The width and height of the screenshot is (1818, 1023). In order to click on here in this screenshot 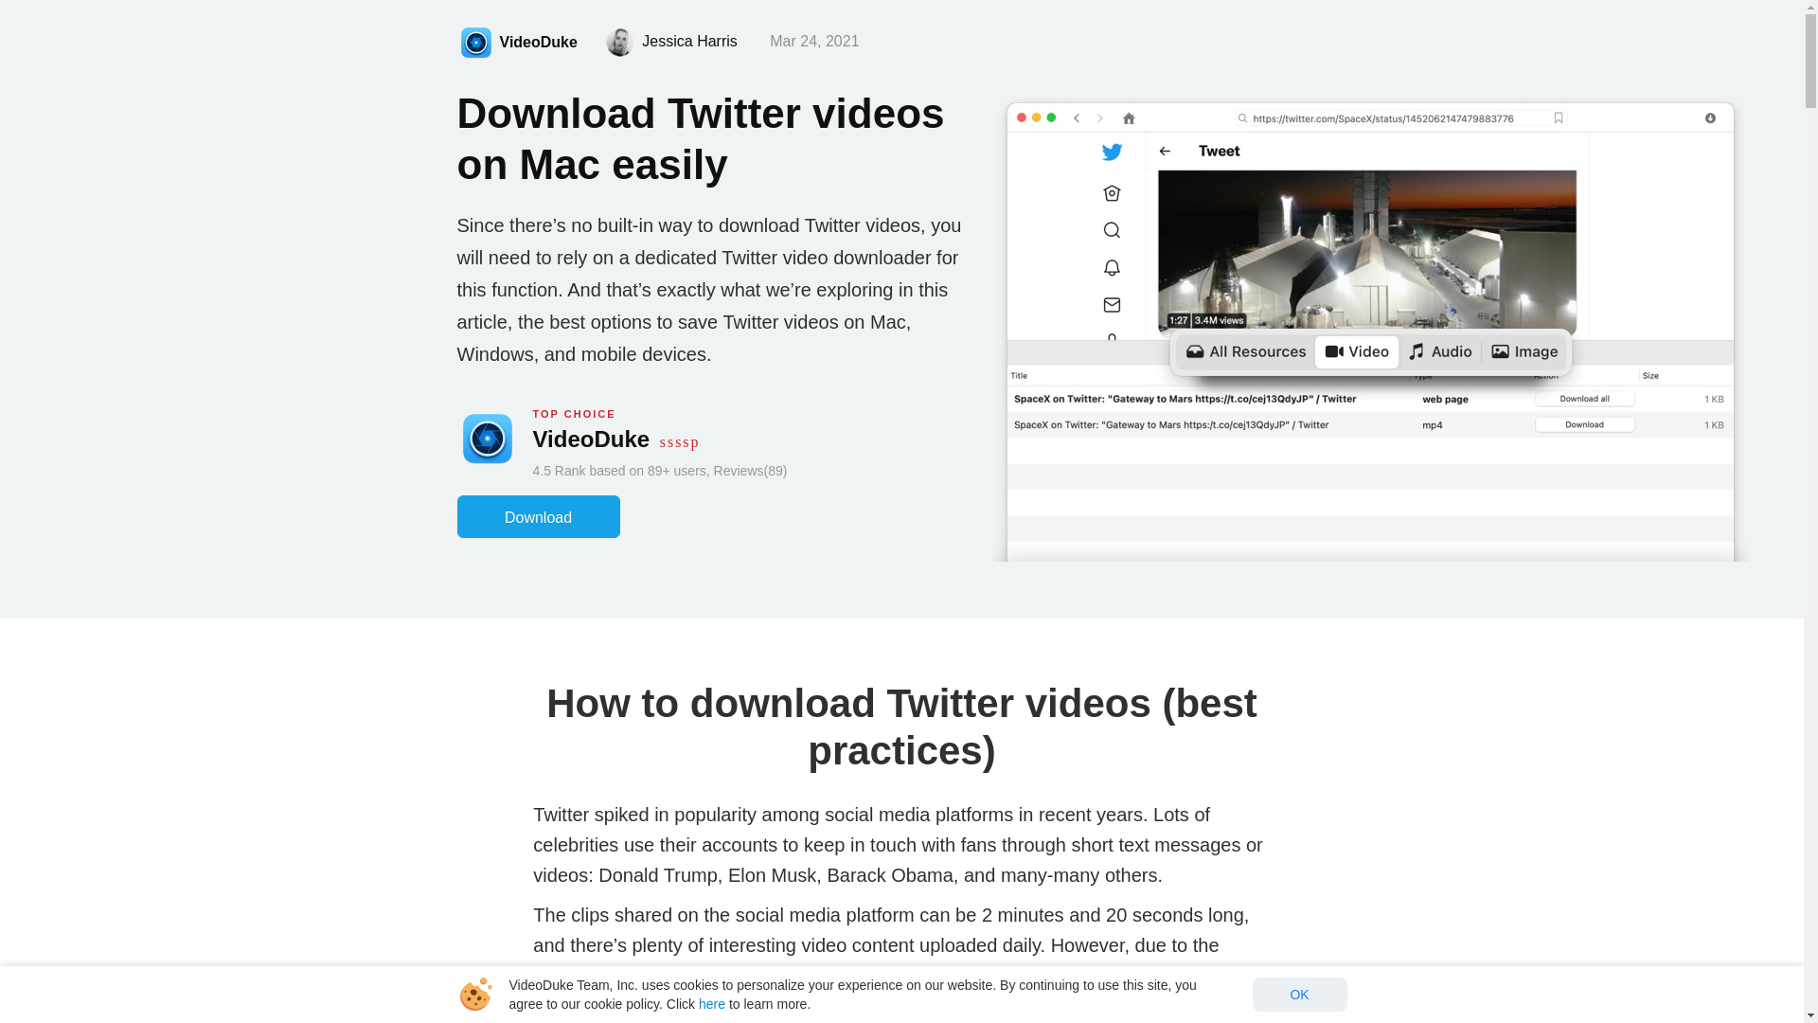, I will do `click(712, 1004)`.